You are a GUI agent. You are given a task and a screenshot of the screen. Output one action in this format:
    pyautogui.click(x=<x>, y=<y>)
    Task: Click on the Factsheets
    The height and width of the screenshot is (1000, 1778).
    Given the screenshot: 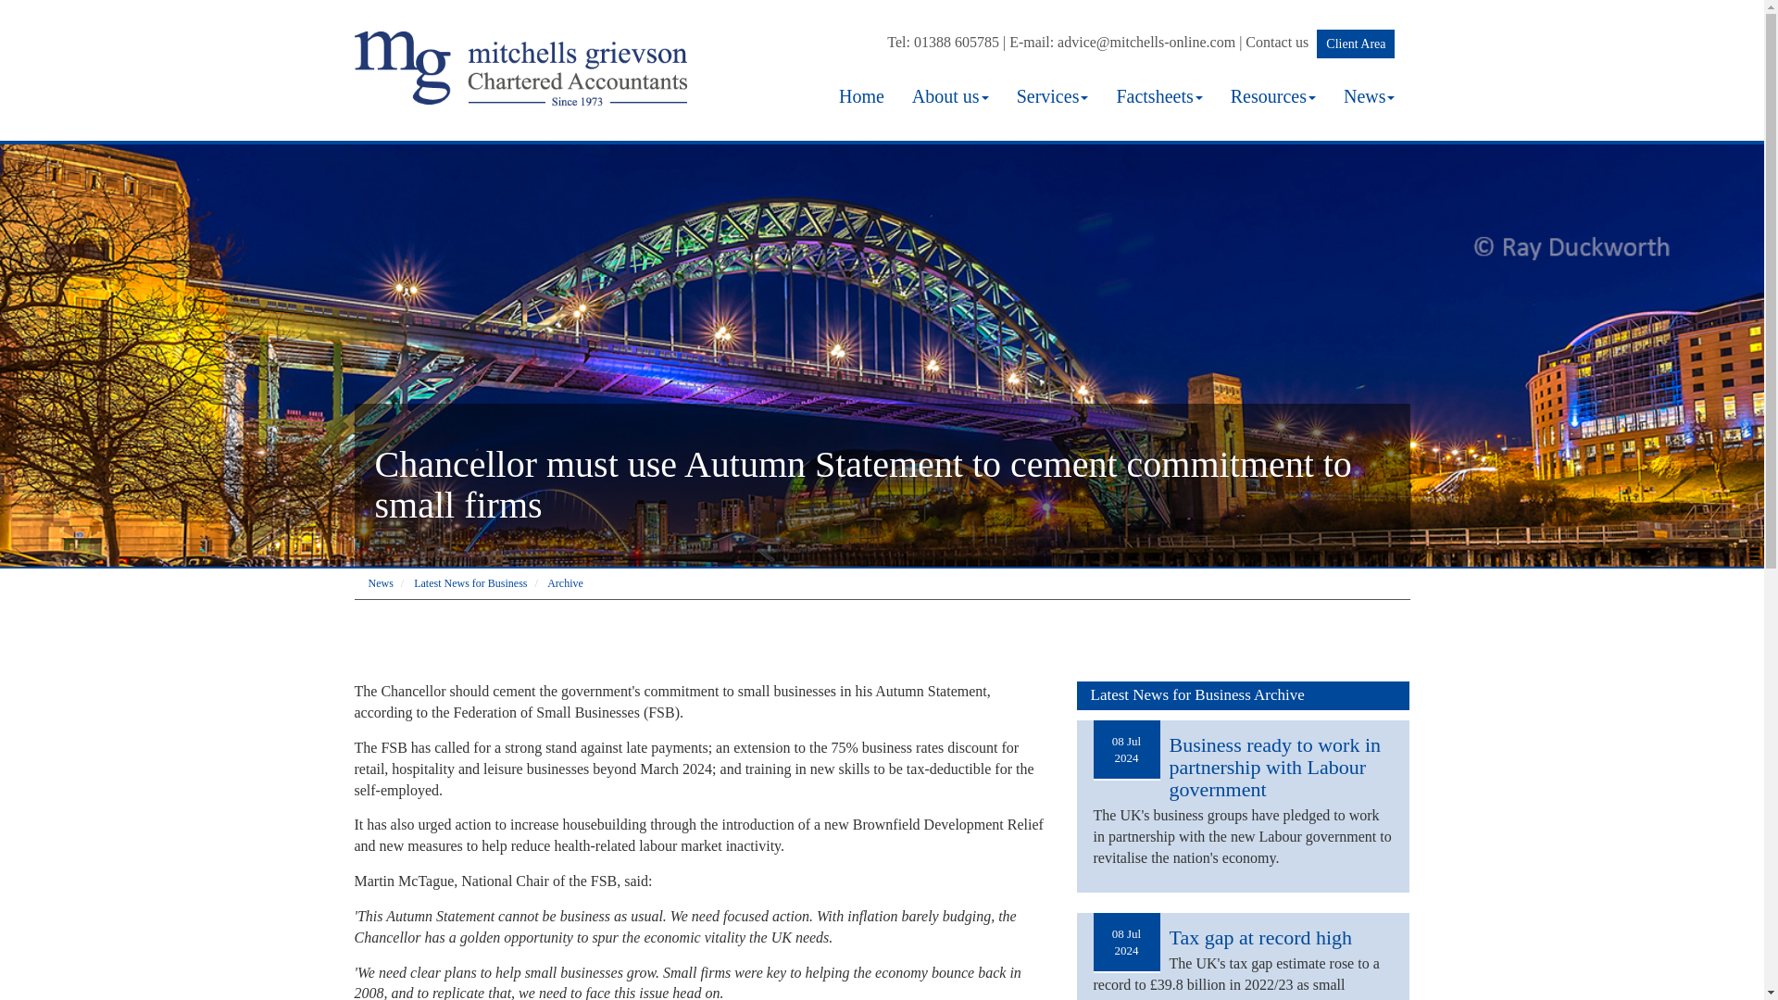 What is the action you would take?
    pyautogui.click(x=1159, y=95)
    